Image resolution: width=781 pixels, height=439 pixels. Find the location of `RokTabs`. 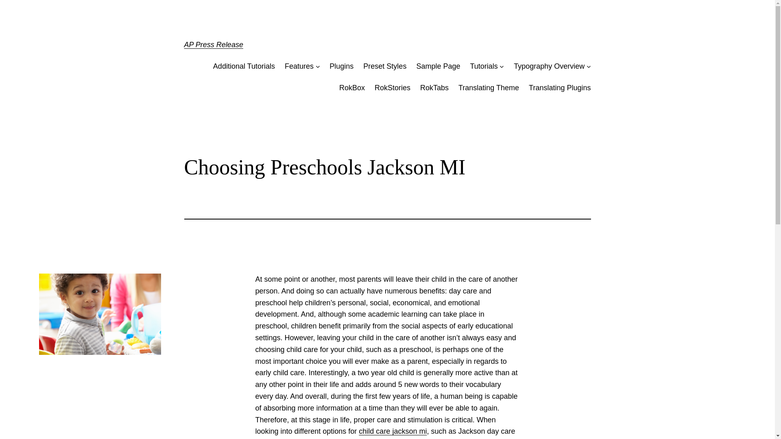

RokTabs is located at coordinates (434, 88).